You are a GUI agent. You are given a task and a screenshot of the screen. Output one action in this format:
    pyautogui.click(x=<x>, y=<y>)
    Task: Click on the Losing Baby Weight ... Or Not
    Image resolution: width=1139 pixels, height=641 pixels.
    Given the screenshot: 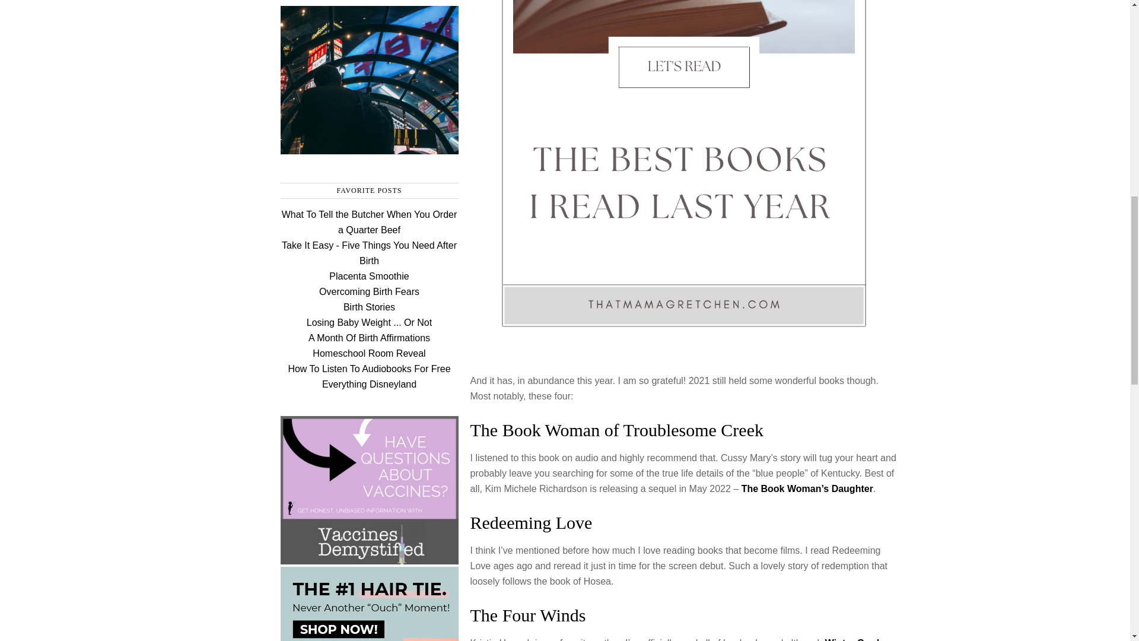 What is the action you would take?
    pyautogui.click(x=369, y=322)
    